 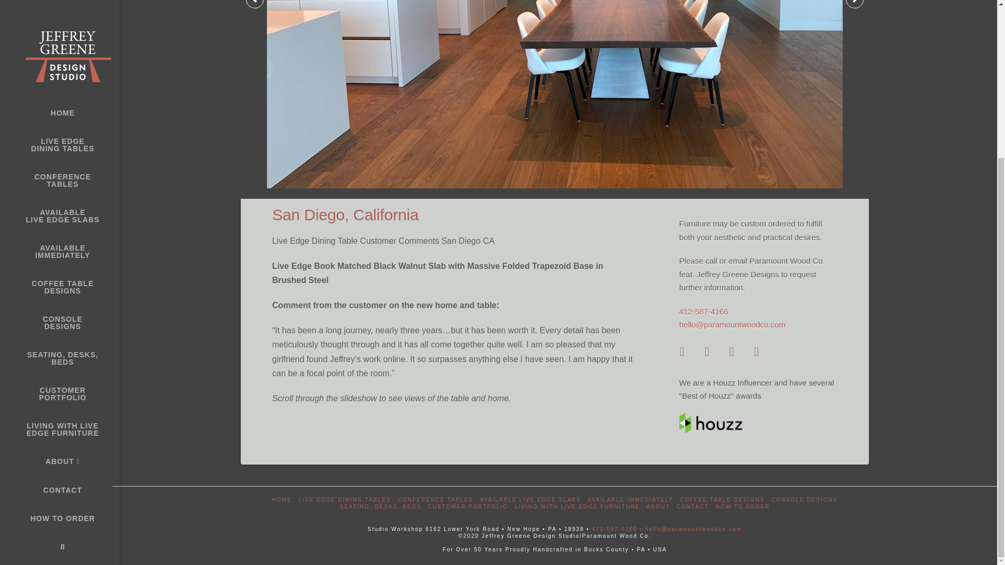 What do you see at coordinates (703, 311) in the screenshot?
I see `412-587-4166` at bounding box center [703, 311].